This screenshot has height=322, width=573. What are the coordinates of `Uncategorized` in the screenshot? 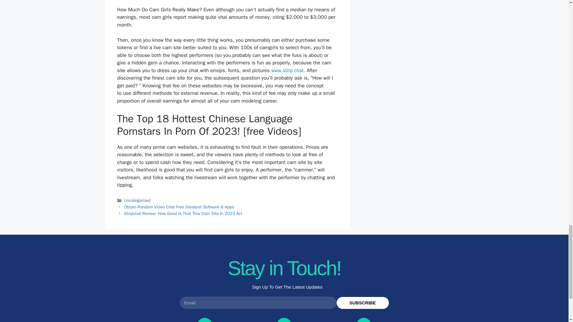 It's located at (137, 200).